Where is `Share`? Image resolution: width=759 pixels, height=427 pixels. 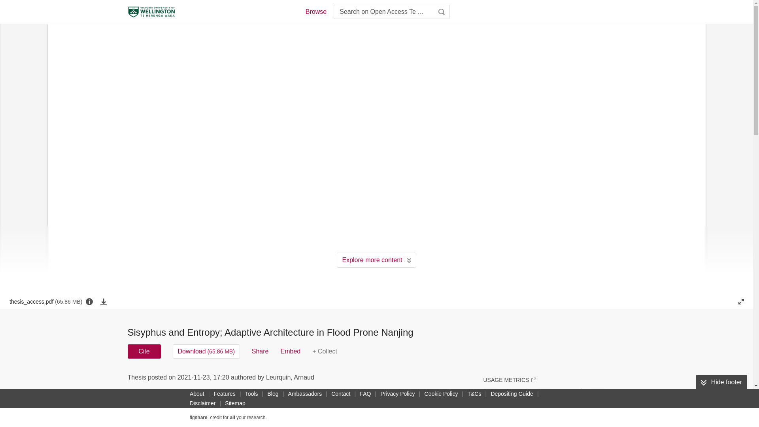 Share is located at coordinates (260, 351).